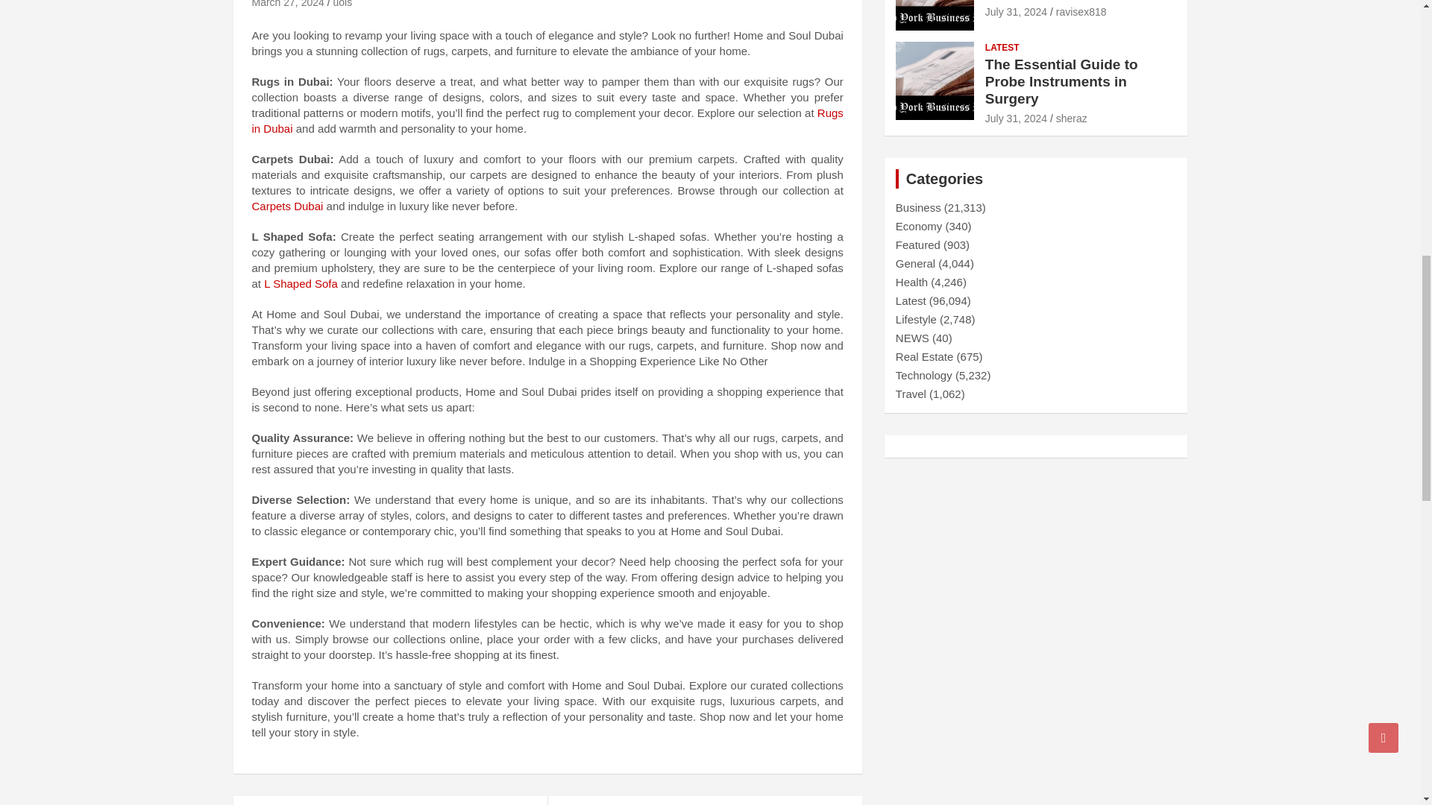 The height and width of the screenshot is (805, 1432). What do you see at coordinates (547, 121) in the screenshot?
I see `Rugs in Dubai` at bounding box center [547, 121].